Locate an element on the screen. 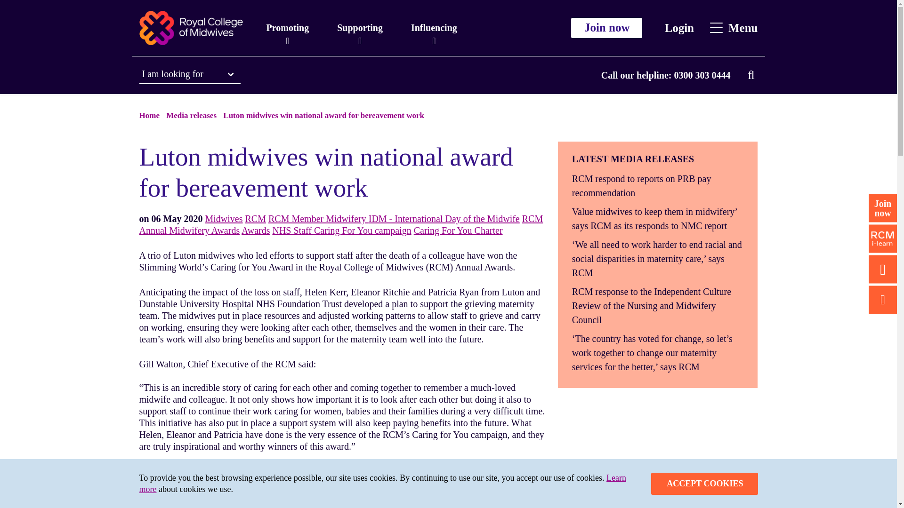  Influencing is located at coordinates (434, 28).